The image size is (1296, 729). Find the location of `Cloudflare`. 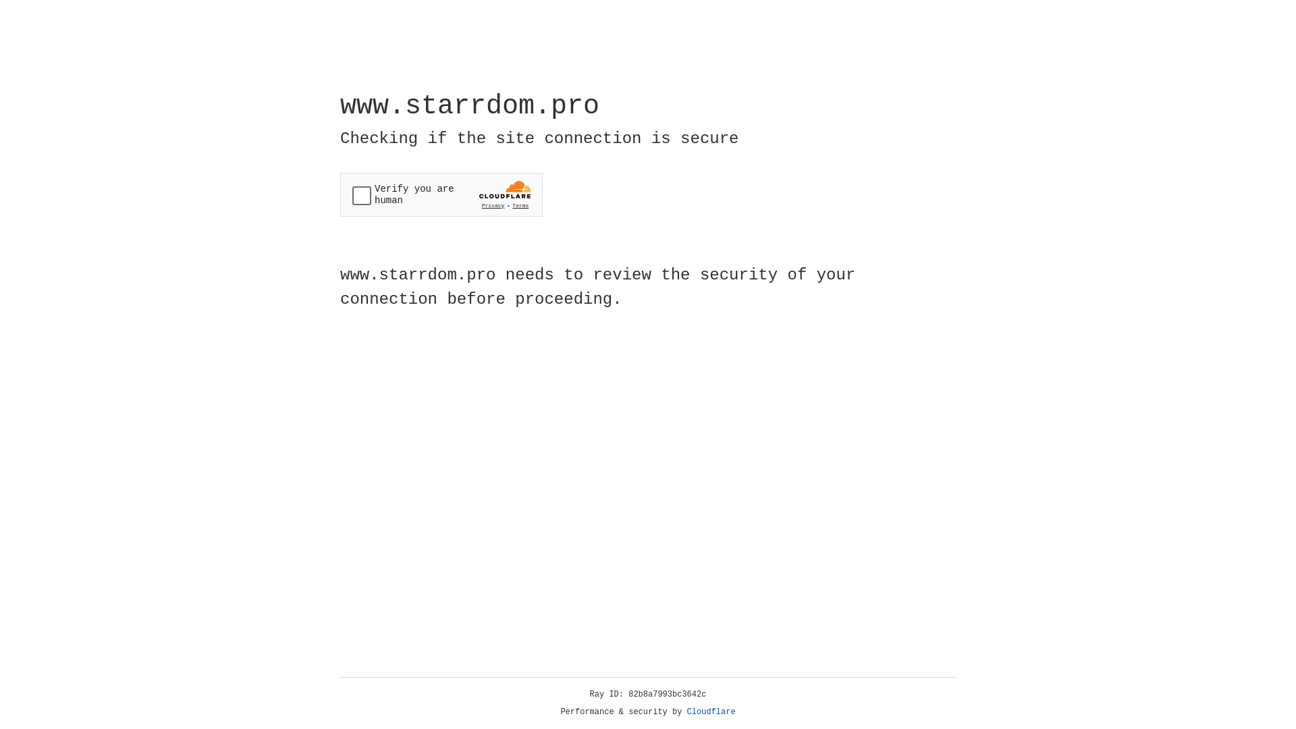

Cloudflare is located at coordinates (711, 712).